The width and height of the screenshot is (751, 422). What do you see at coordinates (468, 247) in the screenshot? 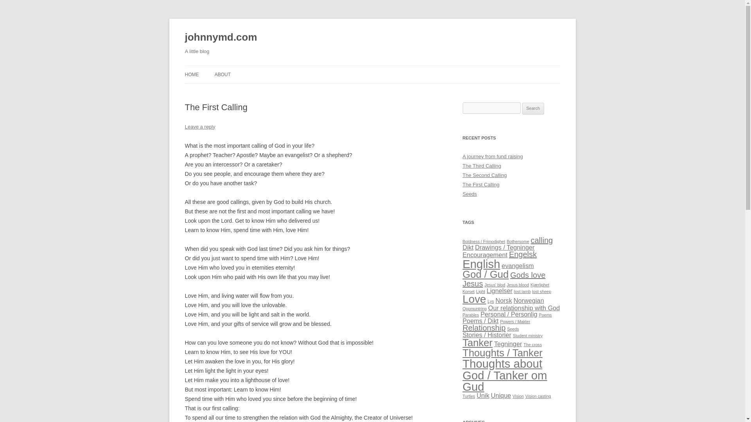
I see `Dikt` at bounding box center [468, 247].